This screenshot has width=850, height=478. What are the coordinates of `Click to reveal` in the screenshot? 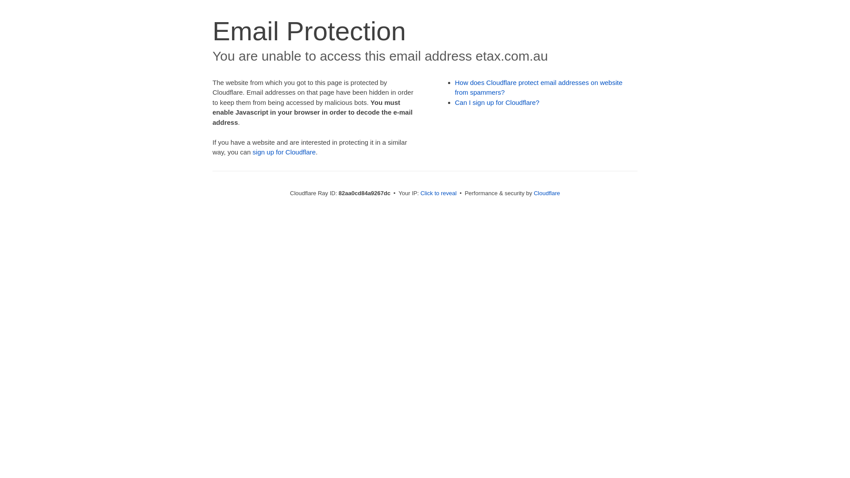 It's located at (439, 193).